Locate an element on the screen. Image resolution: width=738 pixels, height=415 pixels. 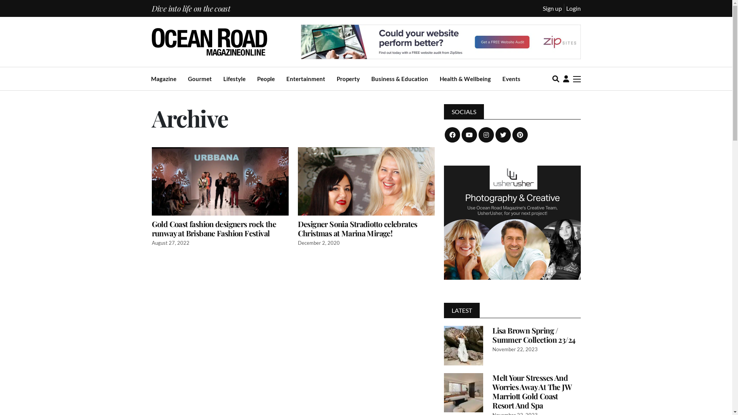
Login is located at coordinates (573, 8).